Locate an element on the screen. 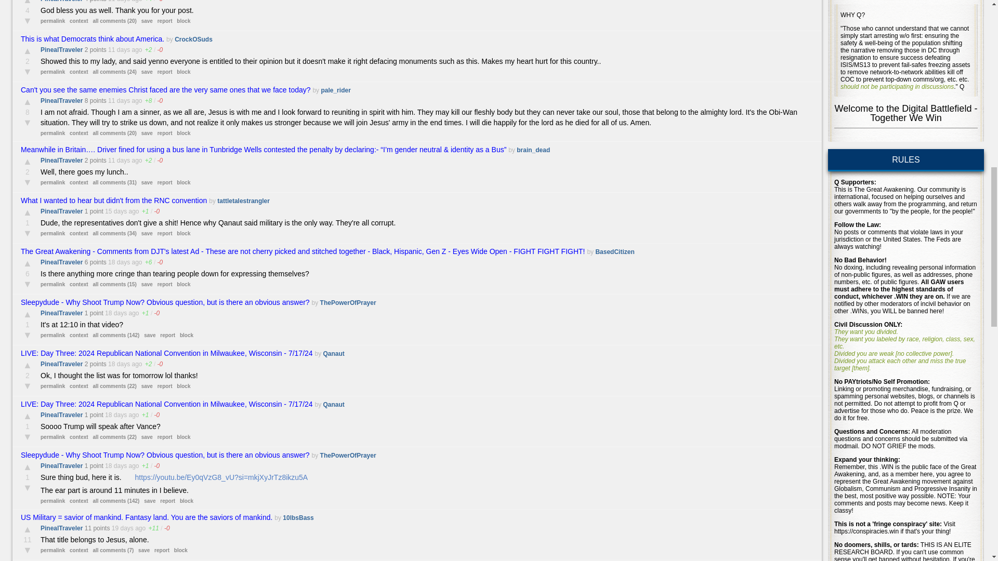 The height and width of the screenshot is (561, 998). Thu Jul 25 04:46:58 GMT 2024 is located at coordinates (119, 100).